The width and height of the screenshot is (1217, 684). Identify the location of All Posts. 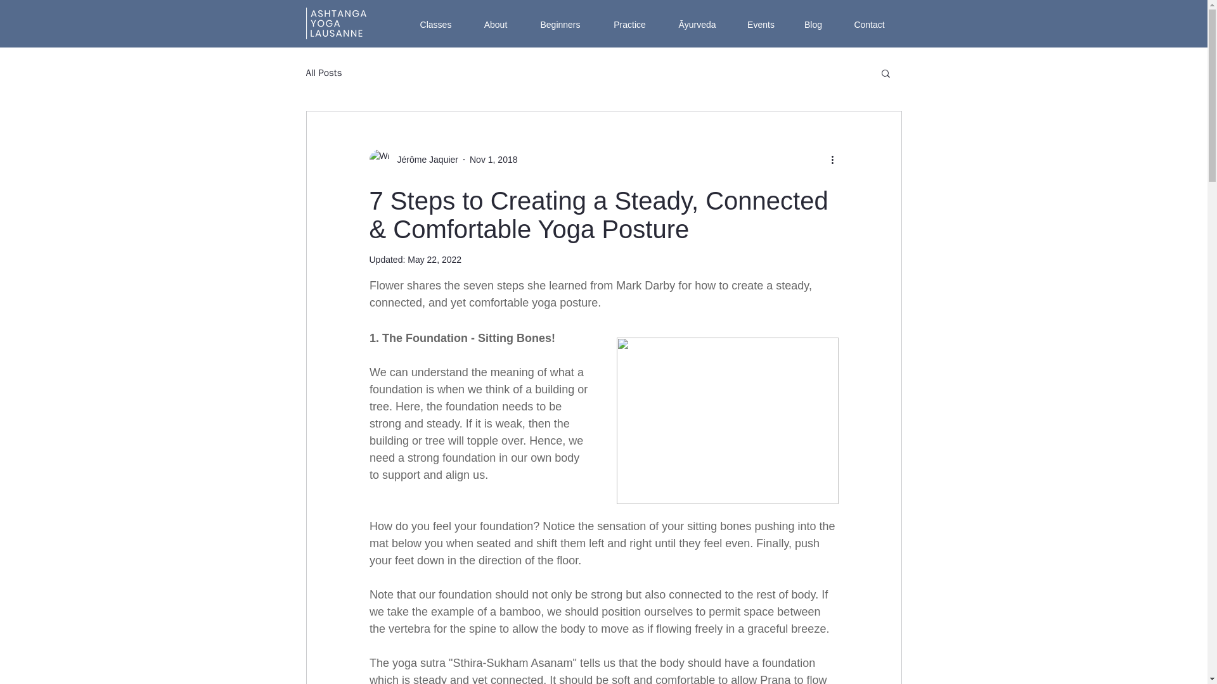
(323, 73).